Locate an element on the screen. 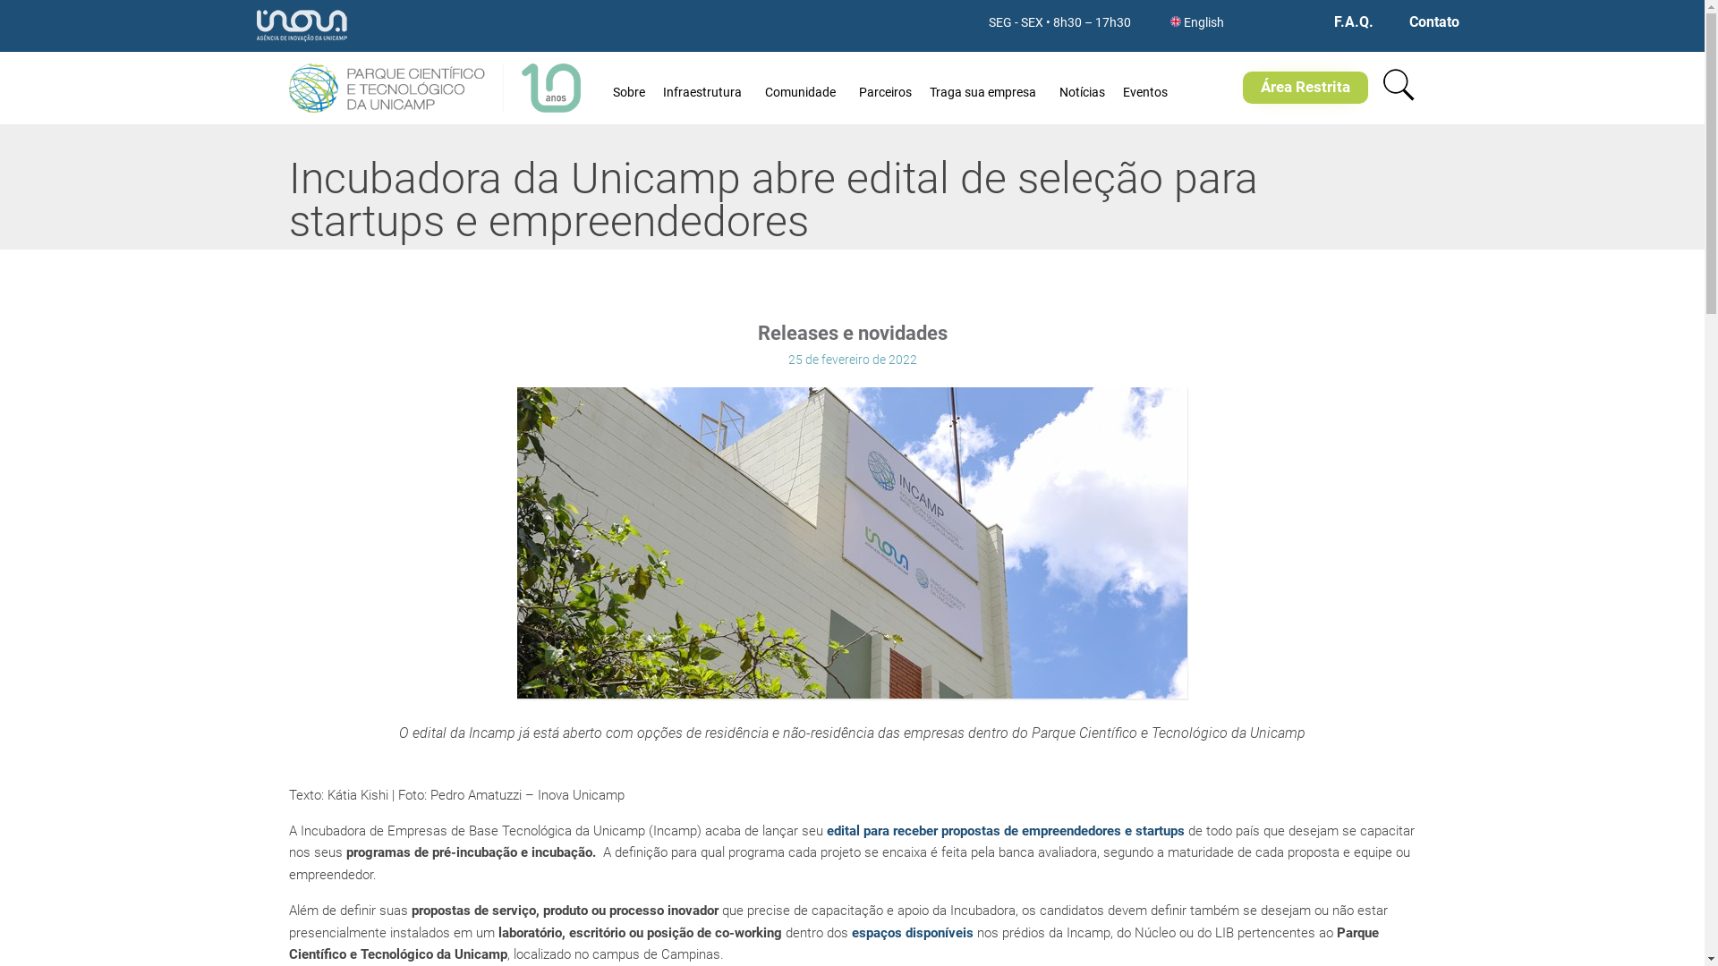 This screenshot has width=1718, height=966. Comunidade is located at coordinates (804, 88).